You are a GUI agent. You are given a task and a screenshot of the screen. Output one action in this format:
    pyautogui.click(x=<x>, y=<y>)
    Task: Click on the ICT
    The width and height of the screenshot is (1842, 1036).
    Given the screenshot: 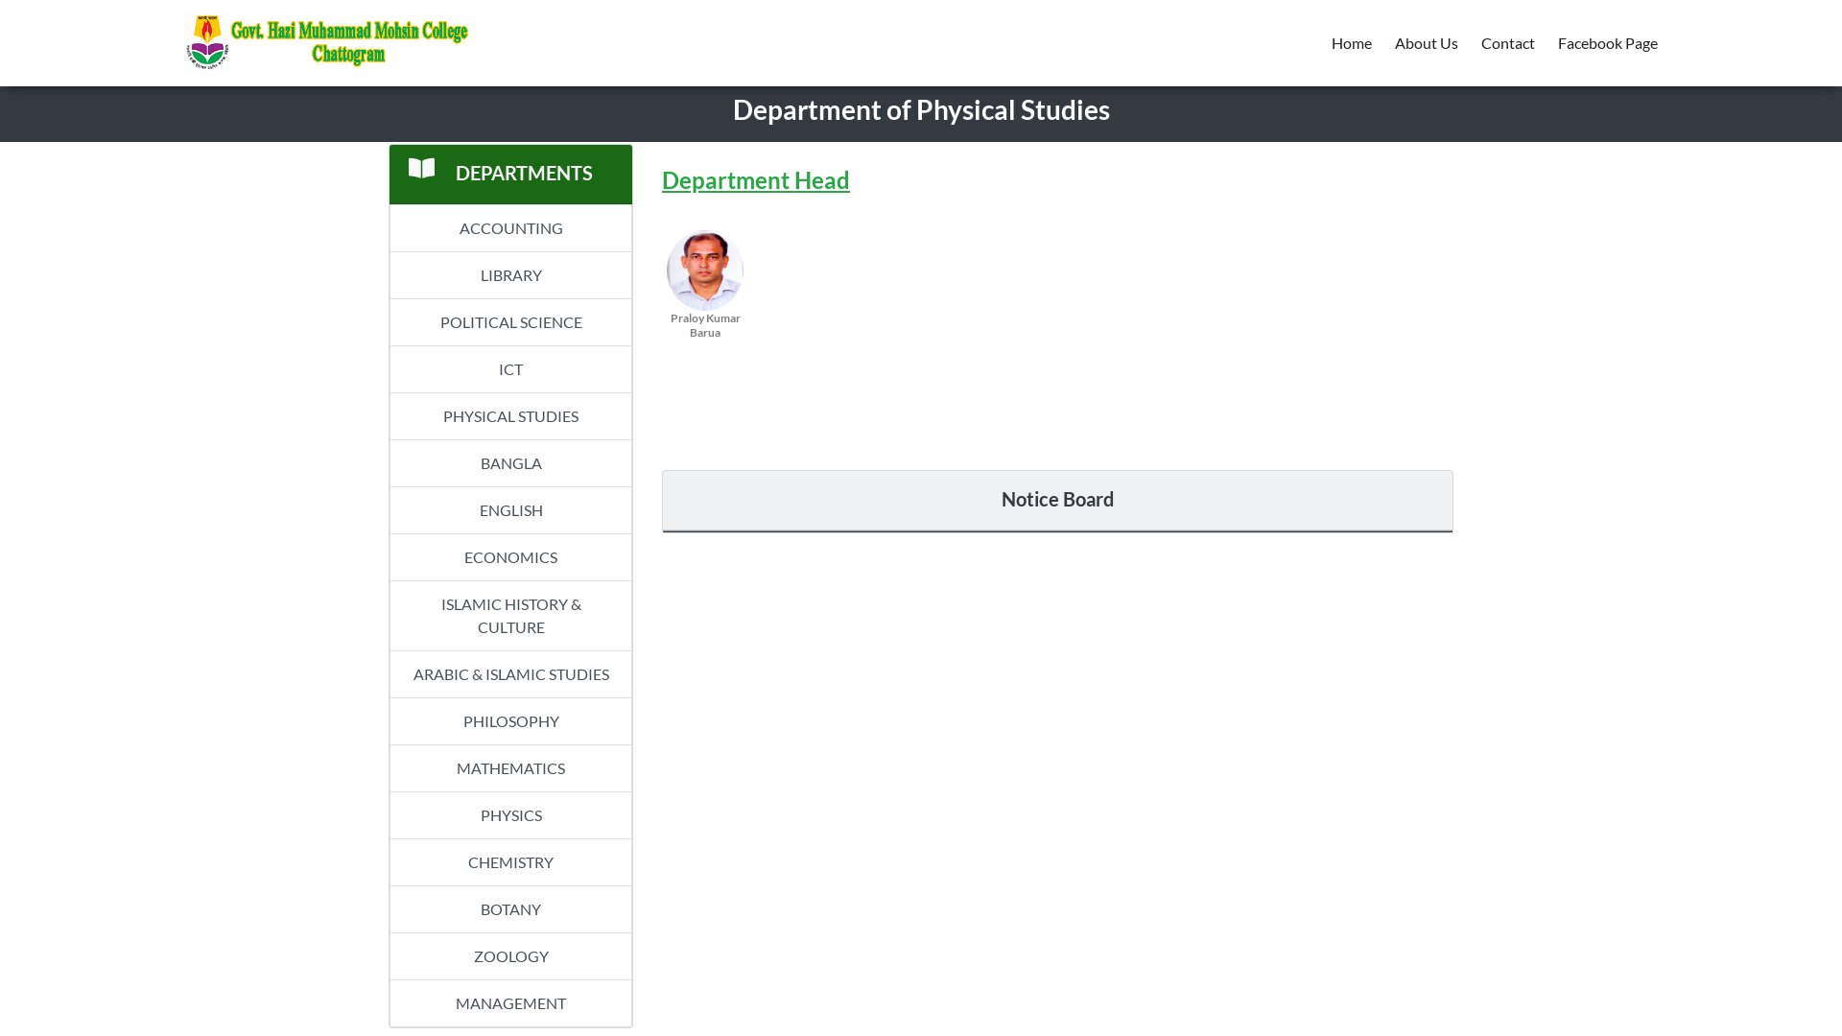 What is the action you would take?
    pyautogui.click(x=510, y=370)
    